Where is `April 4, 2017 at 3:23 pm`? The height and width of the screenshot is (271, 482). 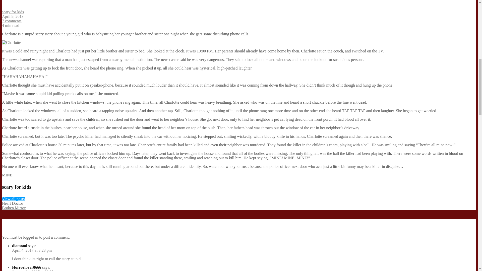 April 4, 2017 at 3:23 pm is located at coordinates (32, 250).